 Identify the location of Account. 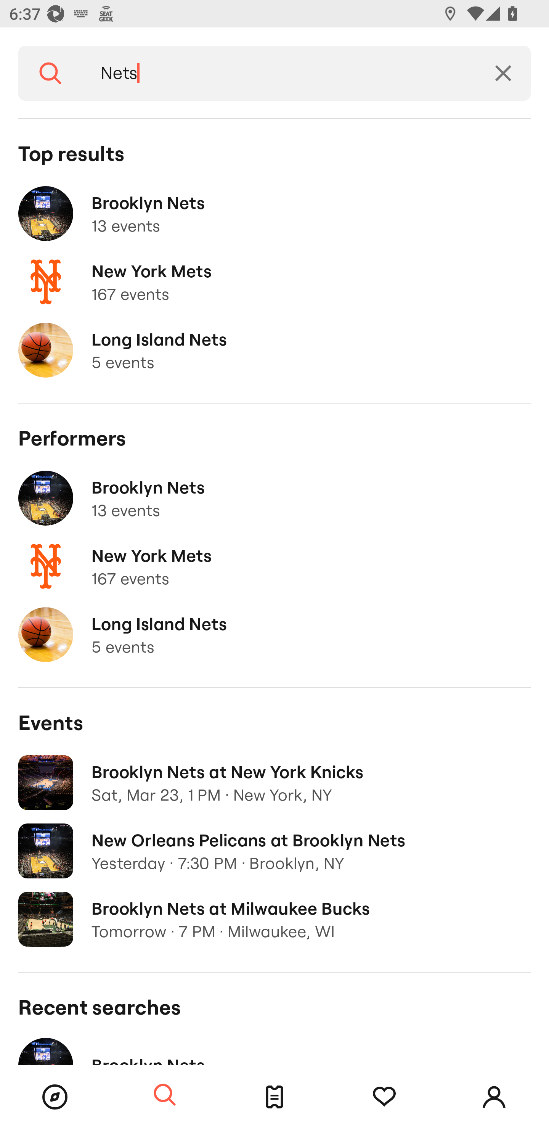
(494, 1097).